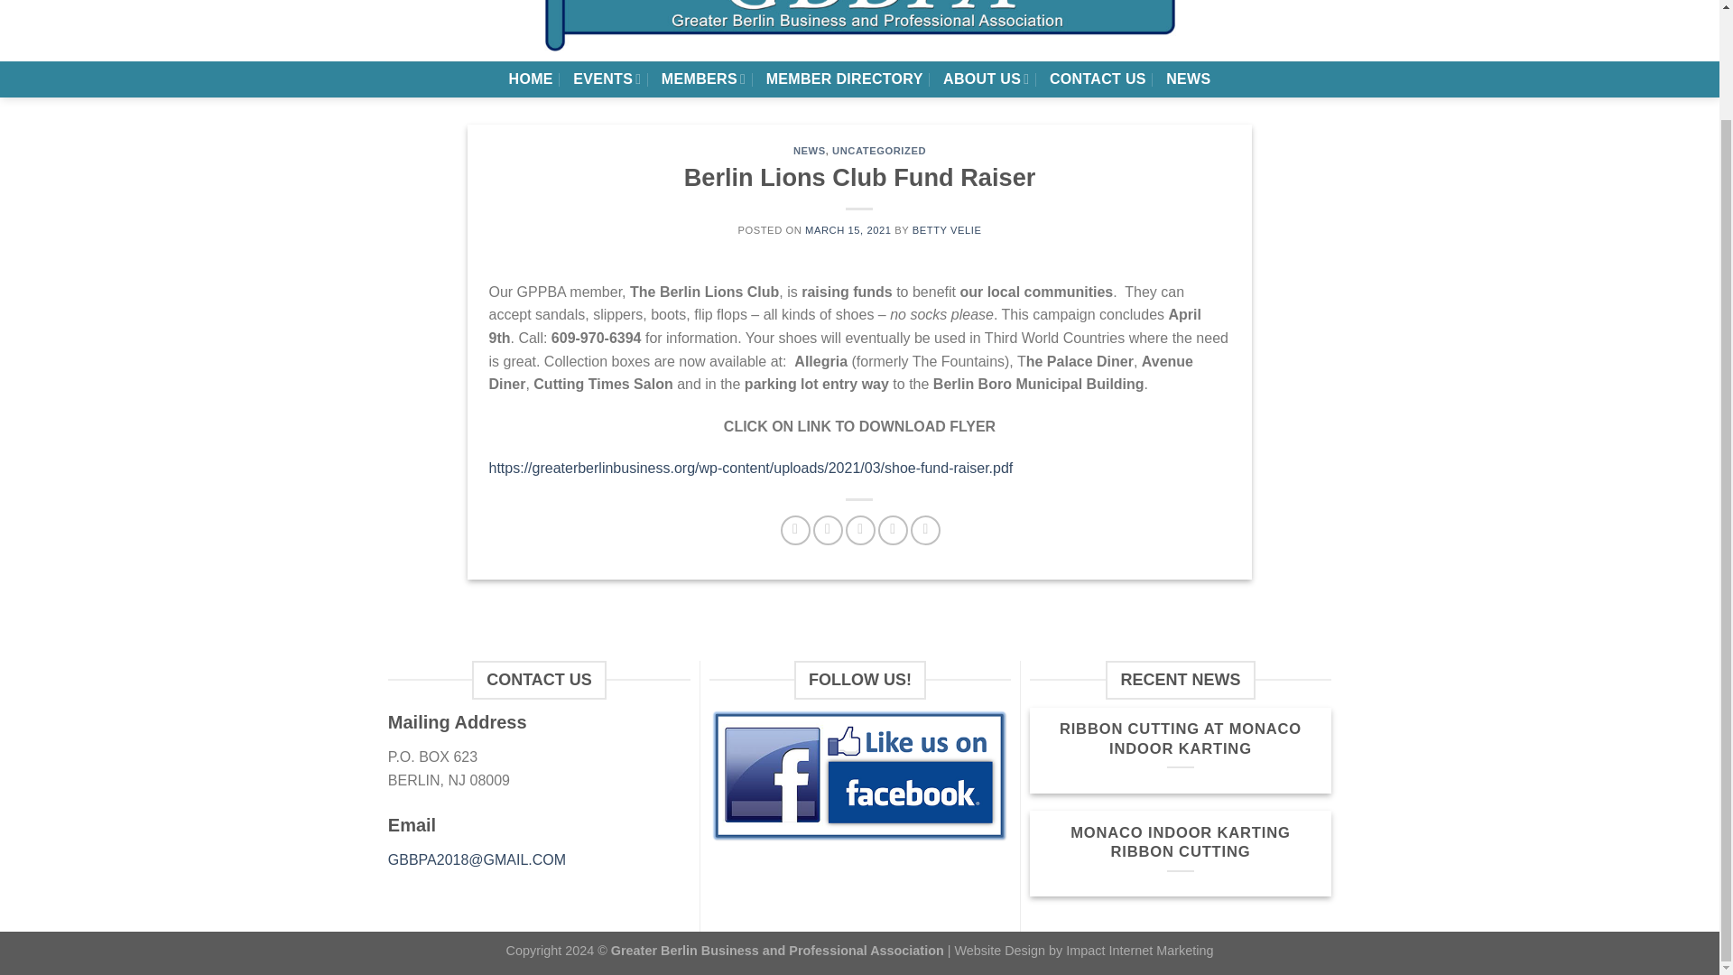  Describe the element at coordinates (607, 79) in the screenshot. I see `EVENTS` at that location.